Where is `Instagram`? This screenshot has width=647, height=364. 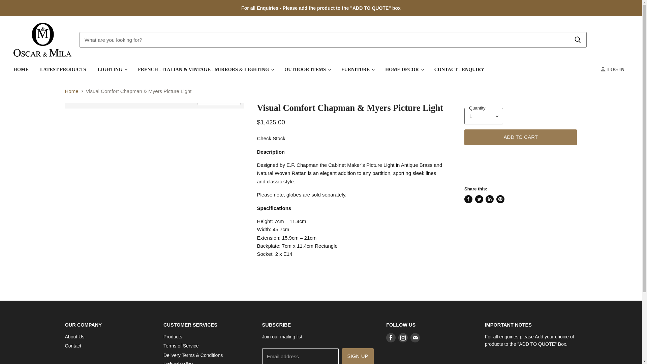 Instagram is located at coordinates (403, 337).